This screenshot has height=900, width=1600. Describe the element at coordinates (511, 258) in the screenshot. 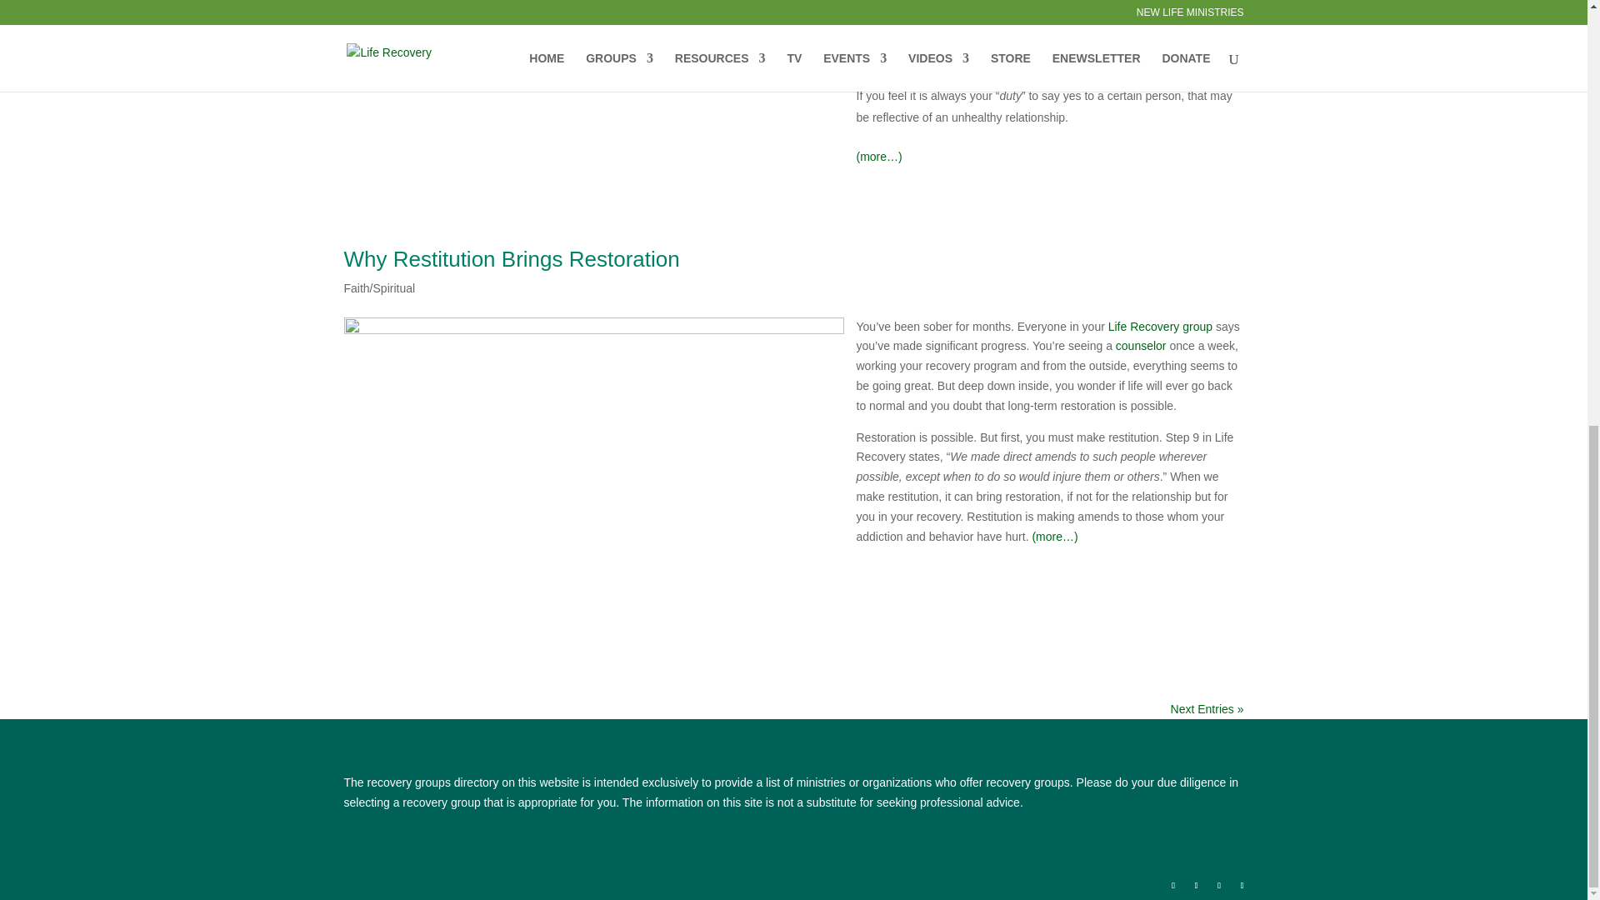

I see `Why Restitution Brings Restoration` at that location.